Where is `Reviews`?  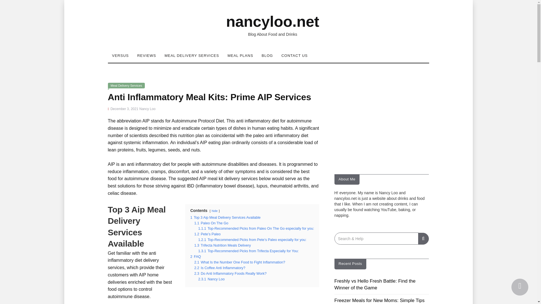 Reviews is located at coordinates (147, 55).